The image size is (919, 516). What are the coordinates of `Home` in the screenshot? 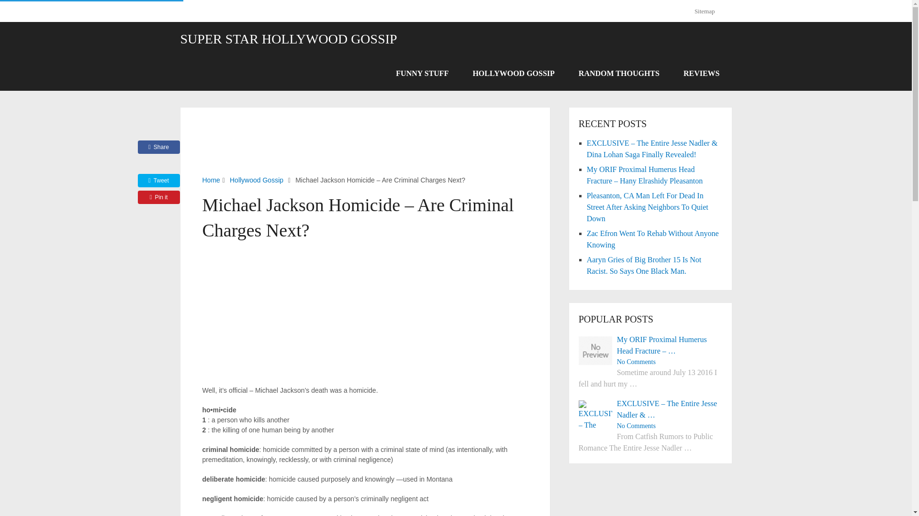 It's located at (211, 180).